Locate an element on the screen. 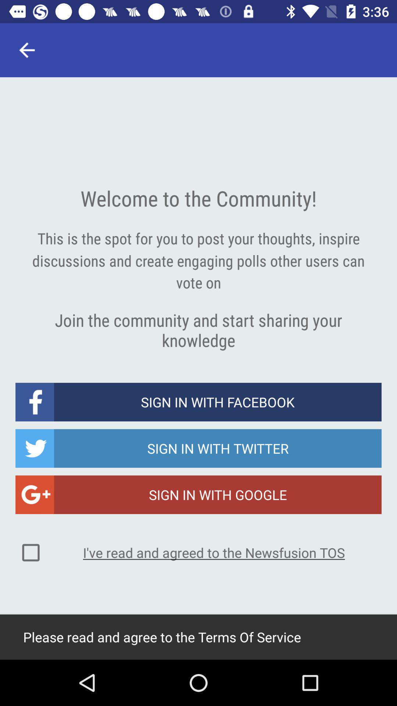 This screenshot has height=706, width=397. open i ve read icon is located at coordinates (214, 552).